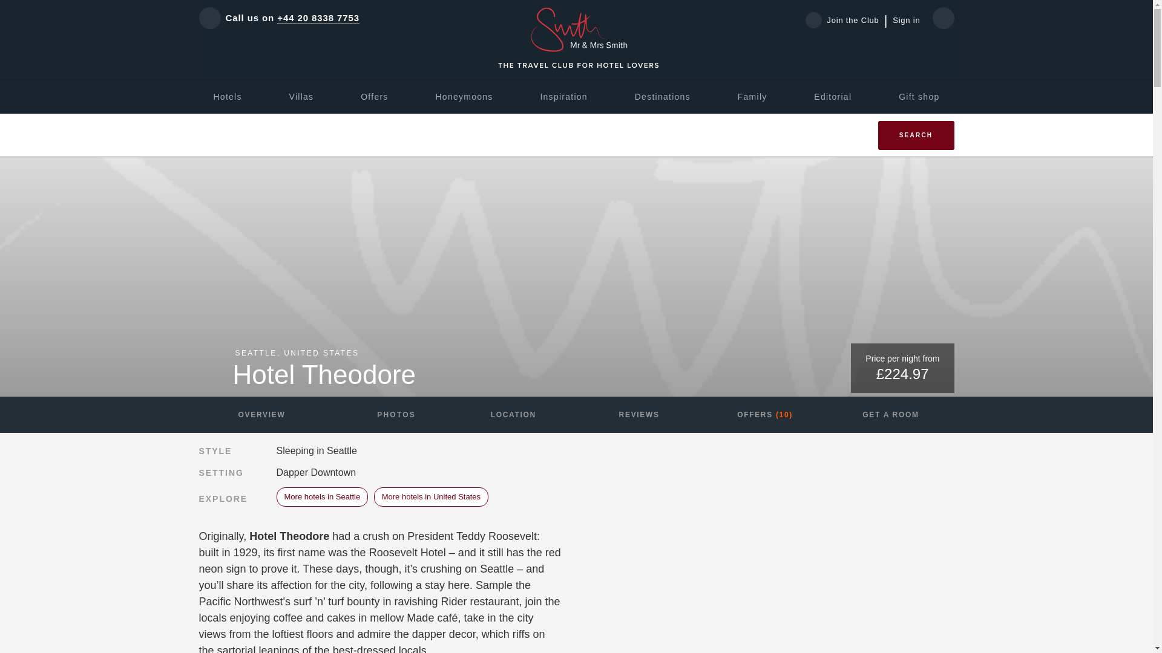 The image size is (1162, 653). What do you see at coordinates (387, 415) in the screenshot?
I see `PHOTOS` at bounding box center [387, 415].